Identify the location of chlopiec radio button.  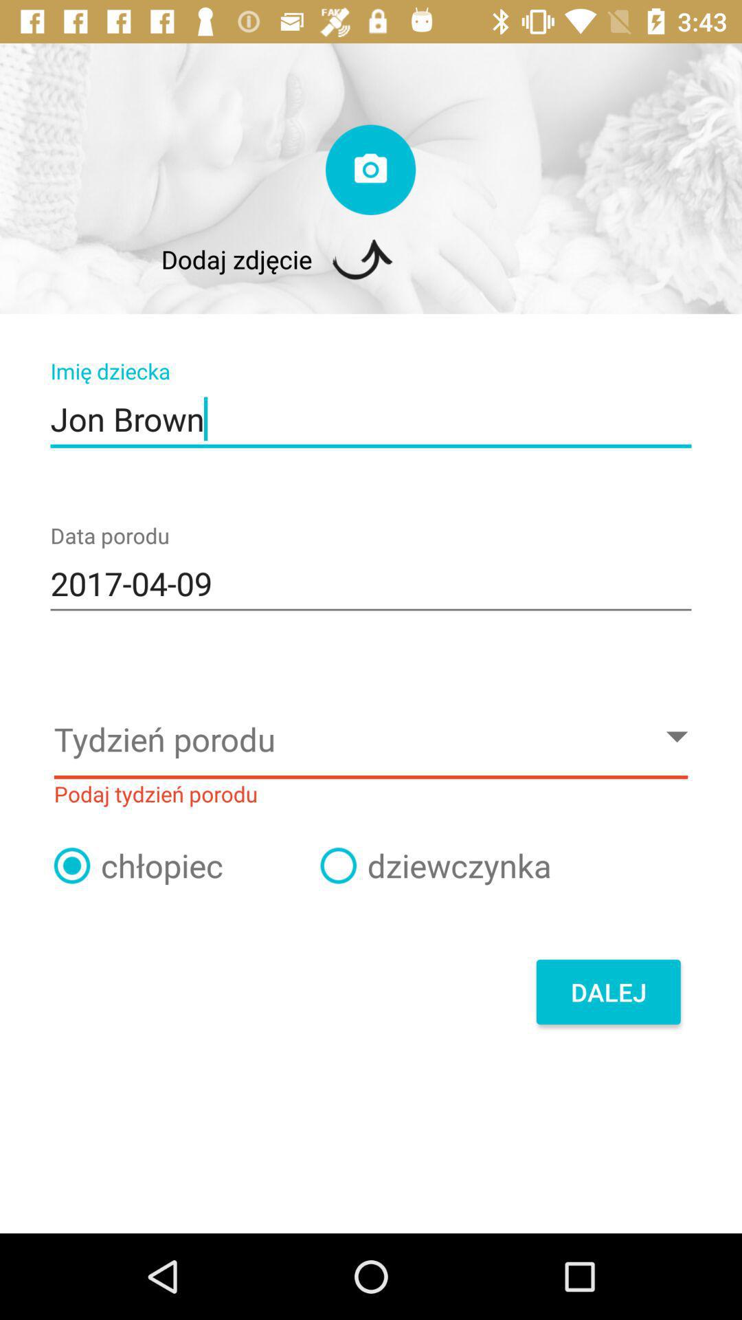
(72, 866).